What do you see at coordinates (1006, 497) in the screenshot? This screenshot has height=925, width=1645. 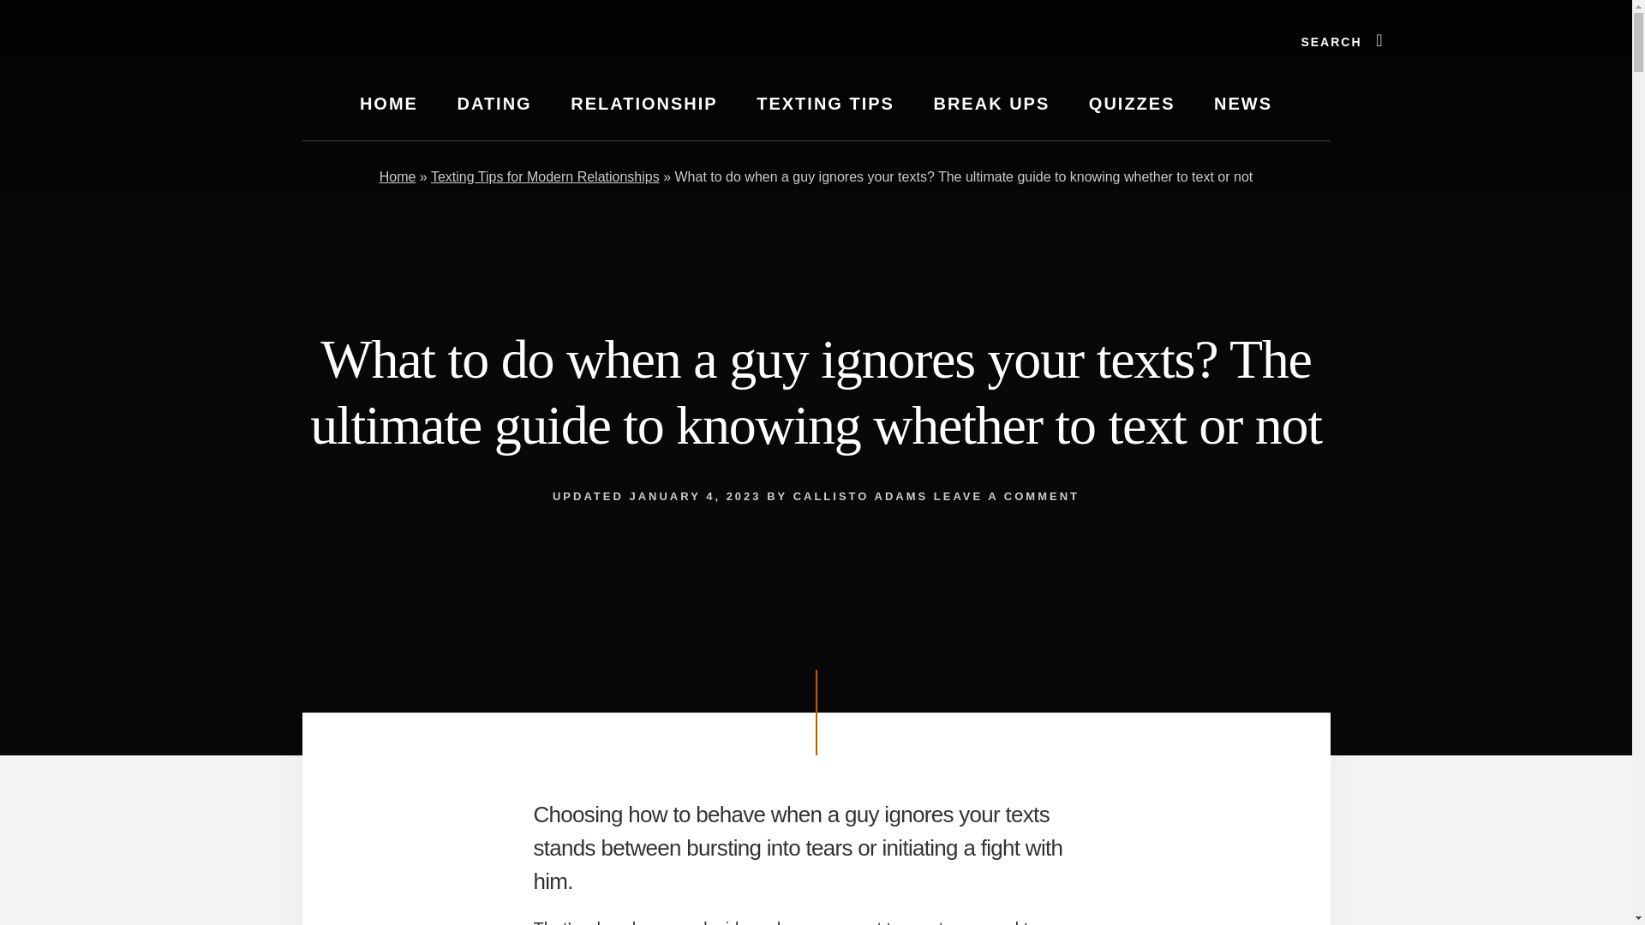 I see `LEAVE A COMMENT` at bounding box center [1006, 497].